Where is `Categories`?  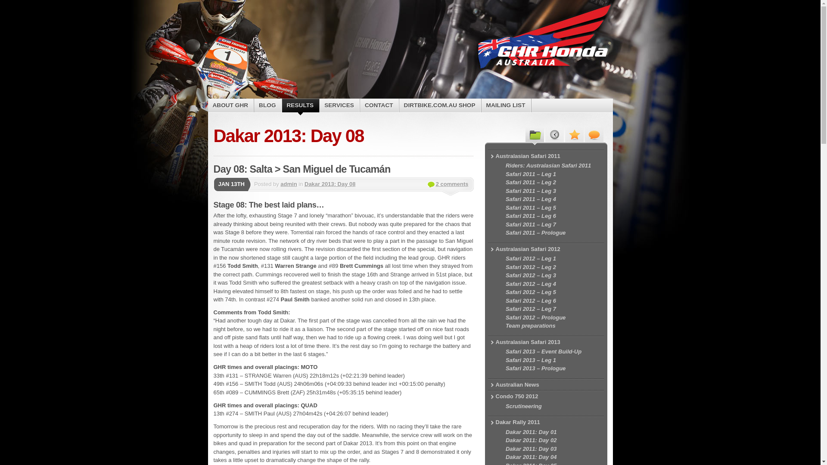 Categories is located at coordinates (535, 134).